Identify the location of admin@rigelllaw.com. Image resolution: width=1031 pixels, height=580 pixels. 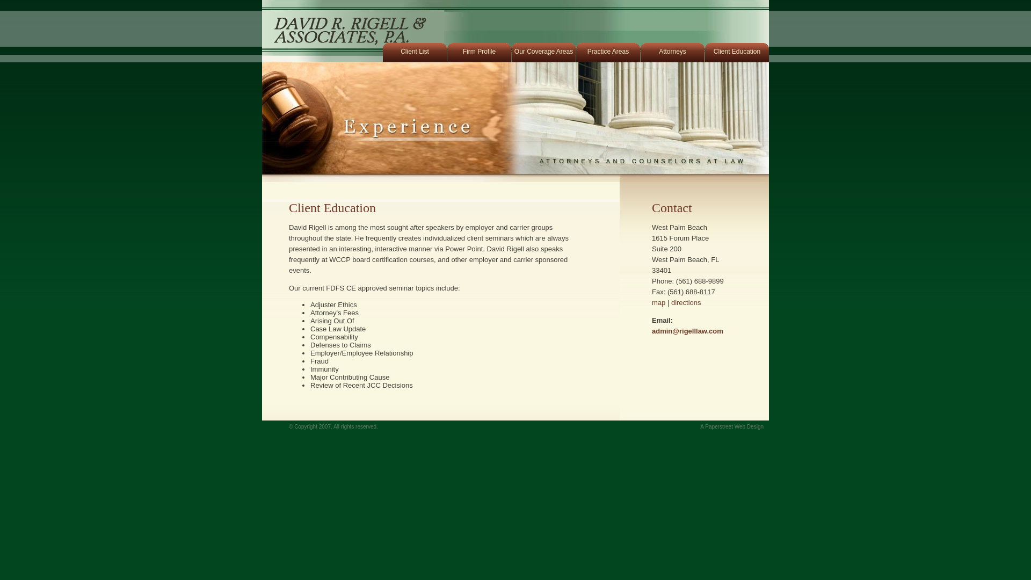
(687, 331).